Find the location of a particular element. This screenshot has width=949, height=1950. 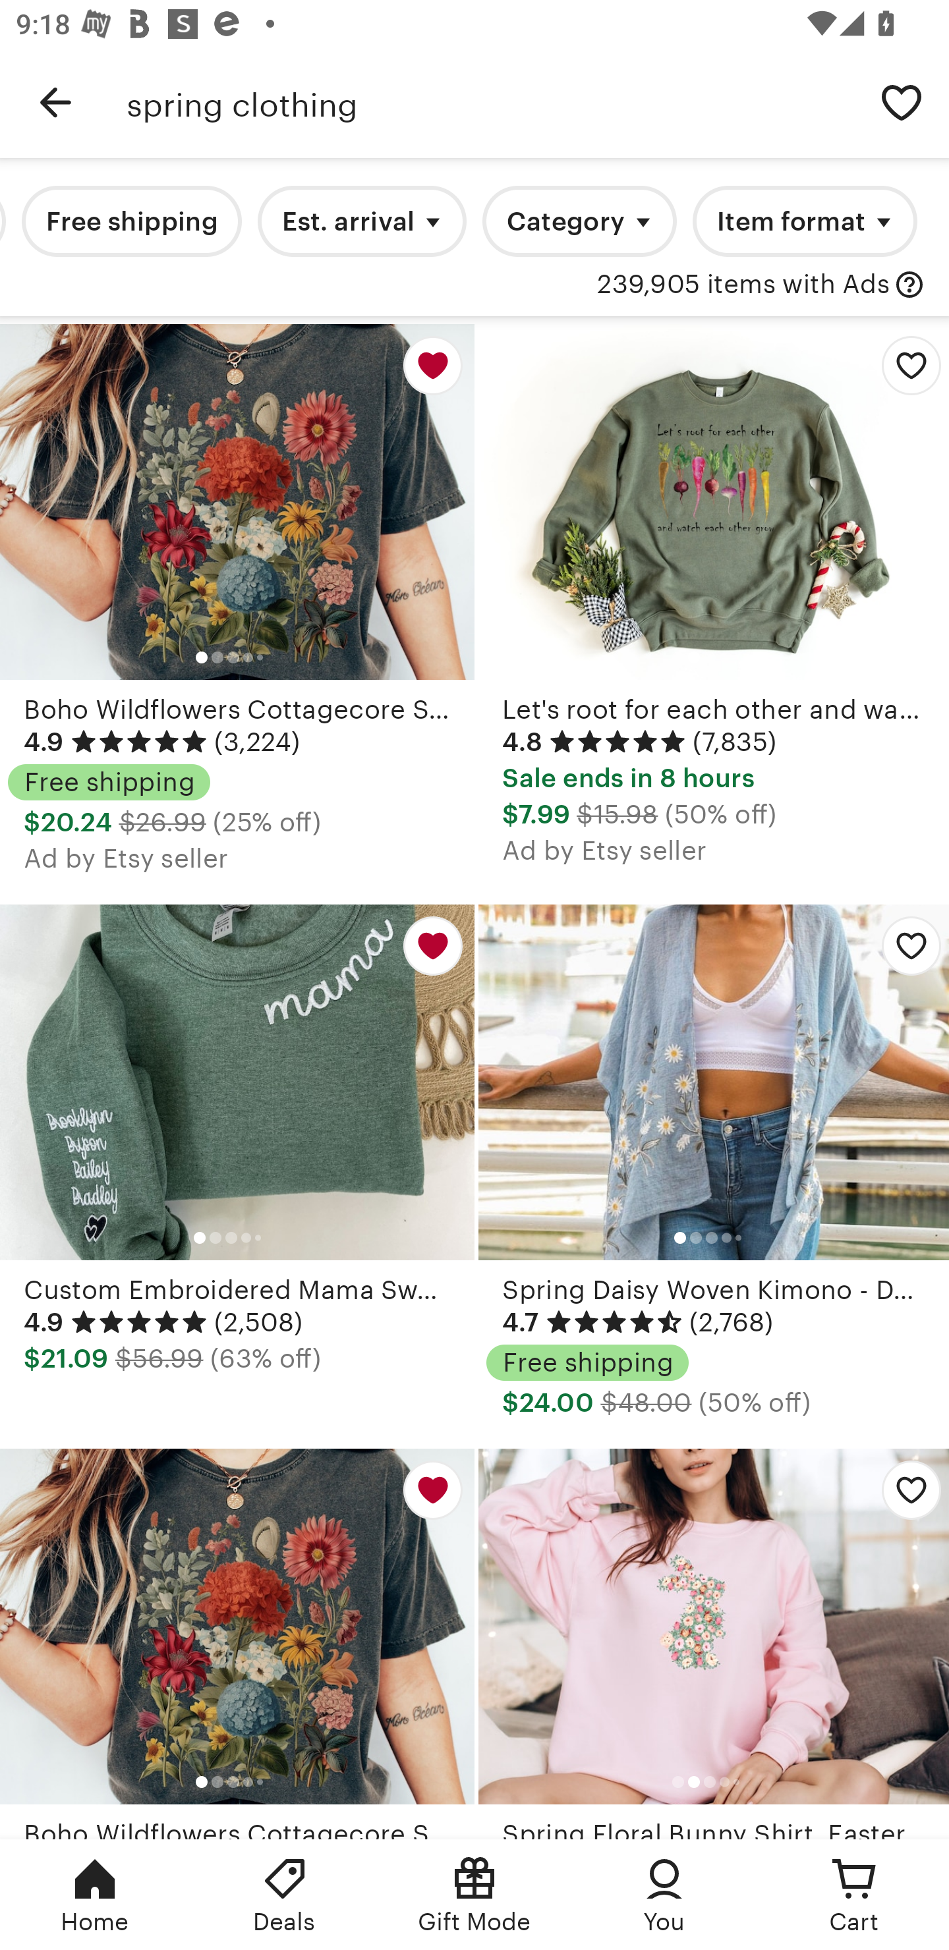

Cart is located at coordinates (854, 1895).